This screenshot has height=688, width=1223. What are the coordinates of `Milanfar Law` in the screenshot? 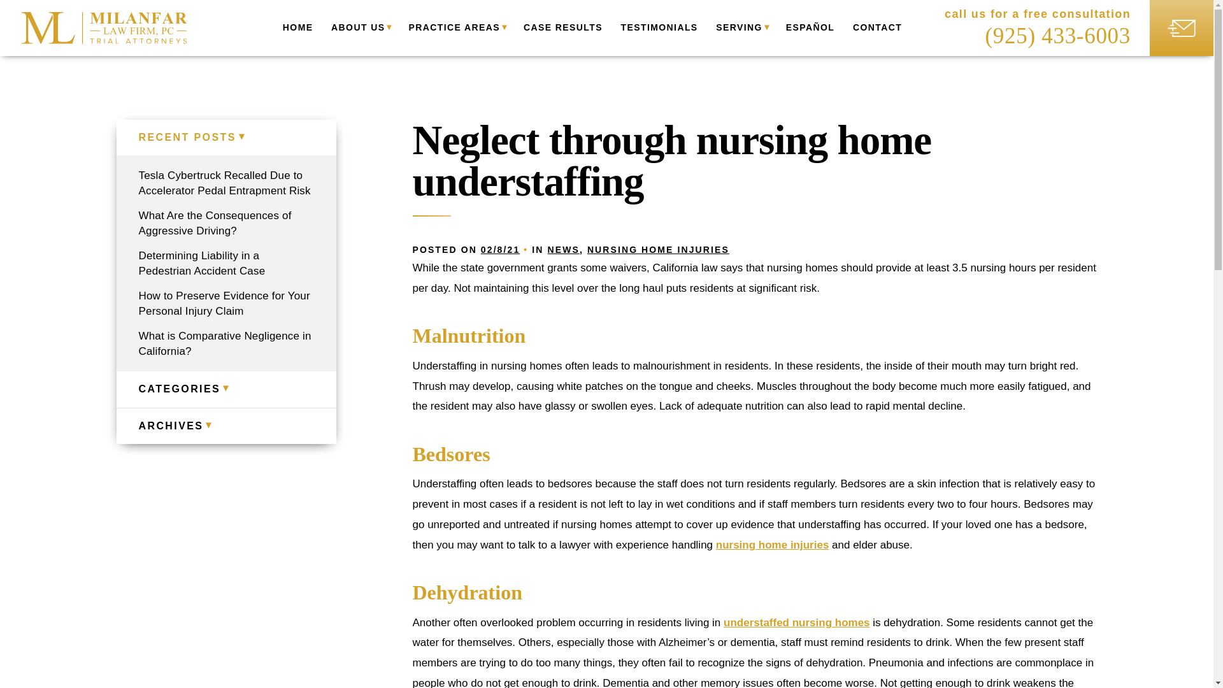 It's located at (104, 28).